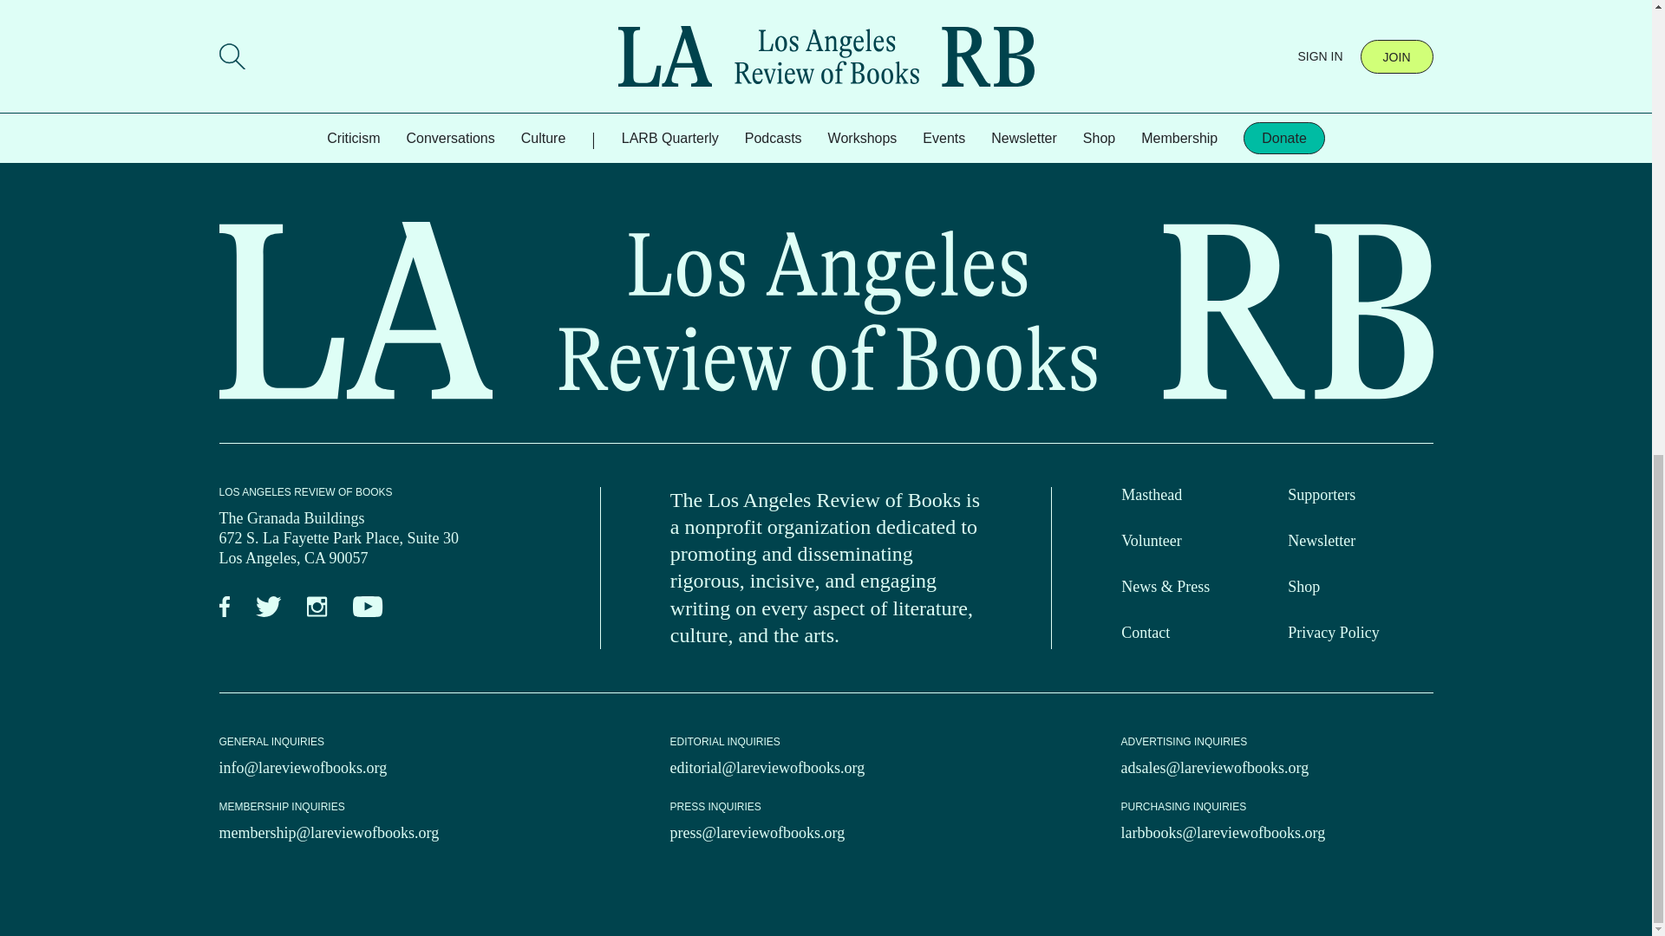 The image size is (1665, 936). Describe the element at coordinates (1321, 541) in the screenshot. I see `Newsletter` at that location.